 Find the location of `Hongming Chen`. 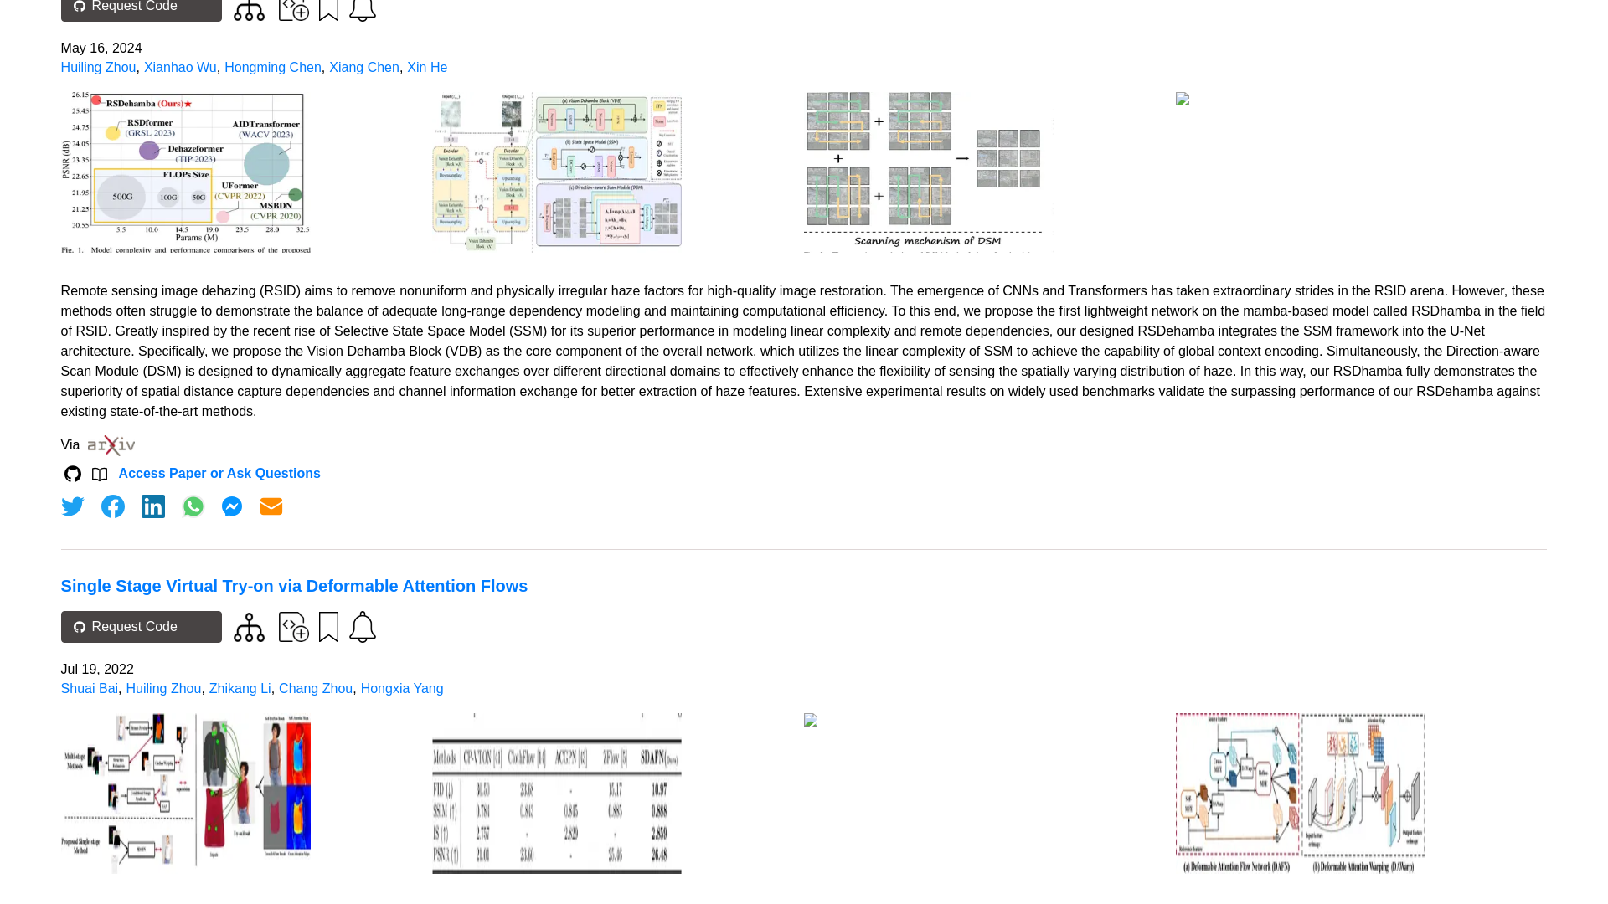

Hongming Chen is located at coordinates (273, 67).